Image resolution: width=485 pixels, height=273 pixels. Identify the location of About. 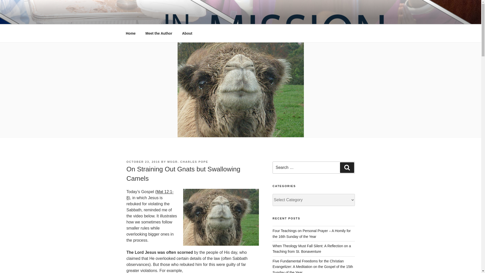
(187, 33).